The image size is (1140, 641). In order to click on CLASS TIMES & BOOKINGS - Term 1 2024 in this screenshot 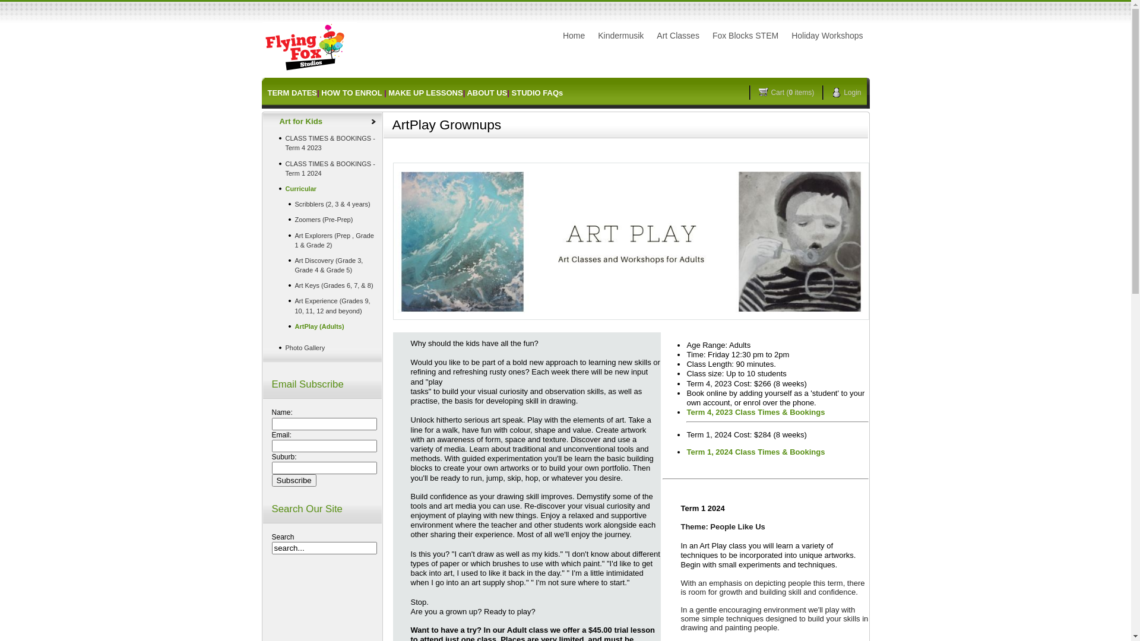, I will do `click(322, 169)`.